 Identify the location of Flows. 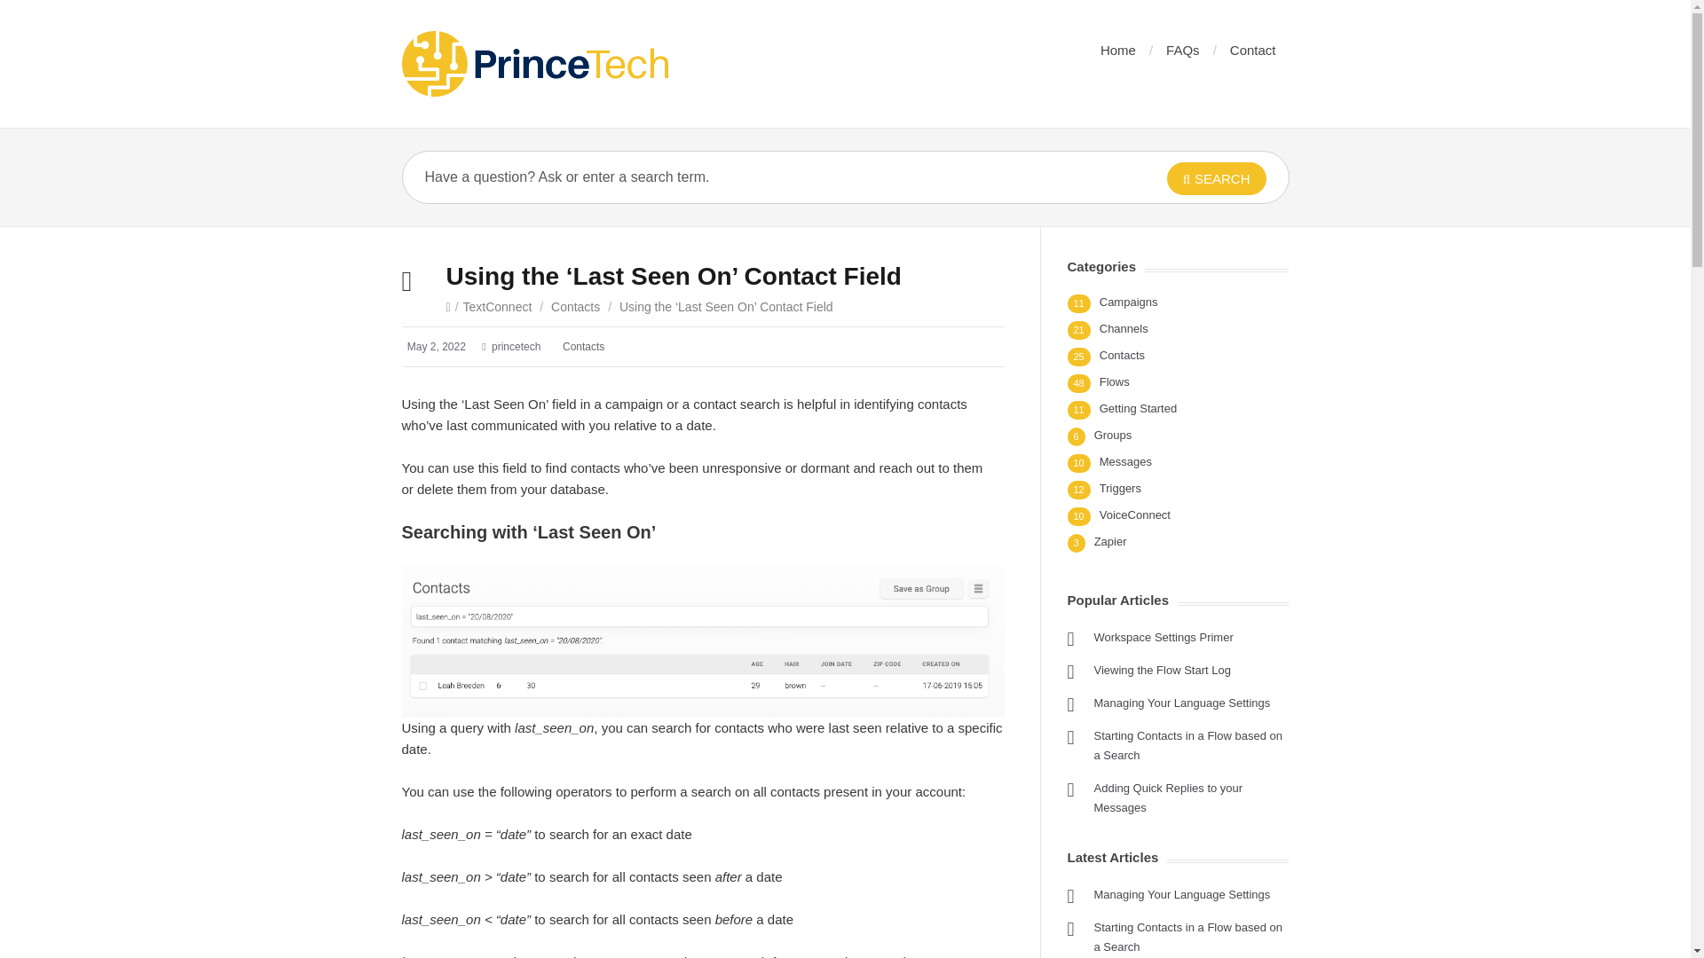
(1114, 381).